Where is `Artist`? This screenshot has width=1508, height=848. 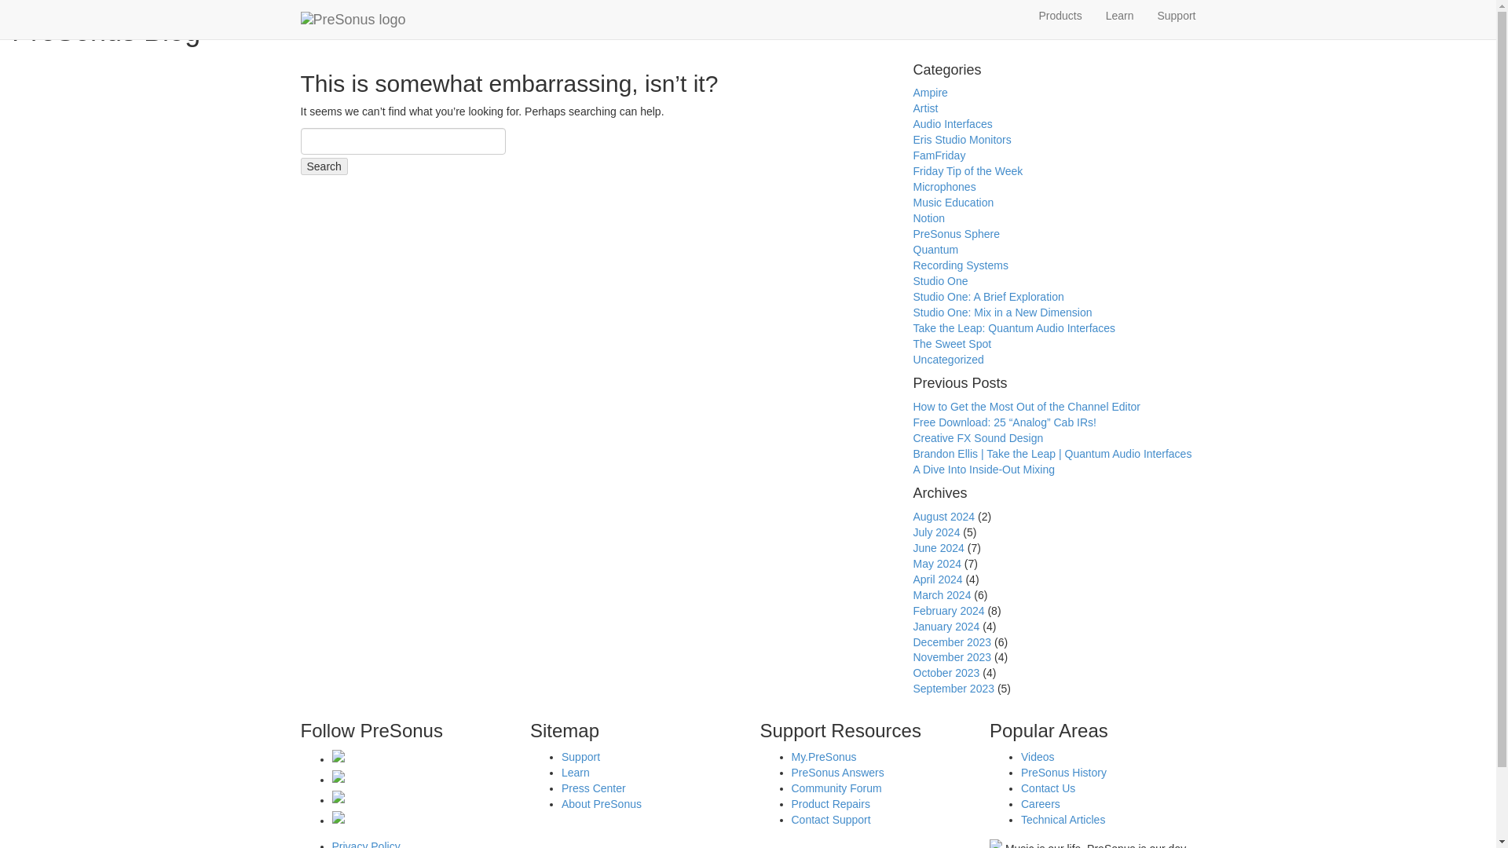
Artist is located at coordinates (925, 108).